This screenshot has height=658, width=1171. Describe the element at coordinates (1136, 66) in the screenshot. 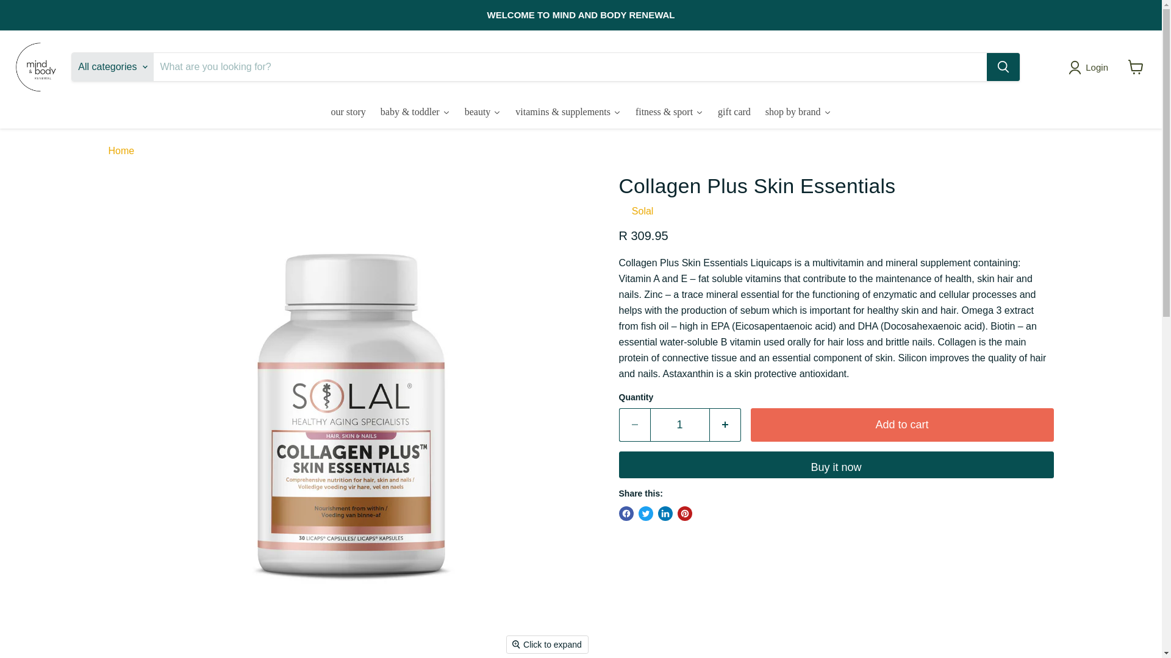

I see `View cart` at that location.